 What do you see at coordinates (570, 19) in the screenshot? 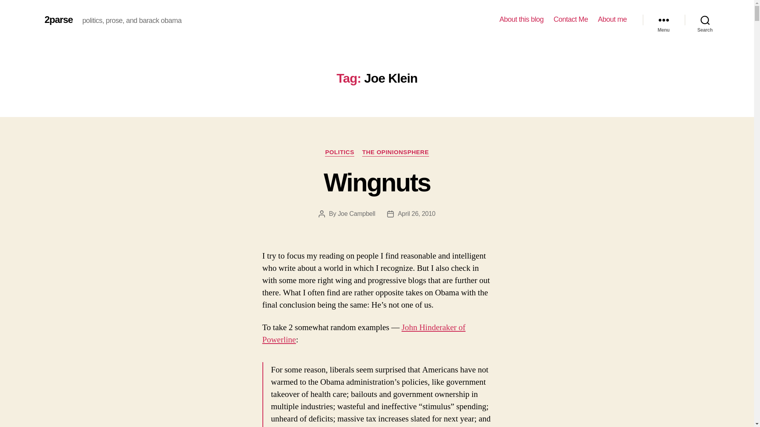
I see `Contact Me` at bounding box center [570, 19].